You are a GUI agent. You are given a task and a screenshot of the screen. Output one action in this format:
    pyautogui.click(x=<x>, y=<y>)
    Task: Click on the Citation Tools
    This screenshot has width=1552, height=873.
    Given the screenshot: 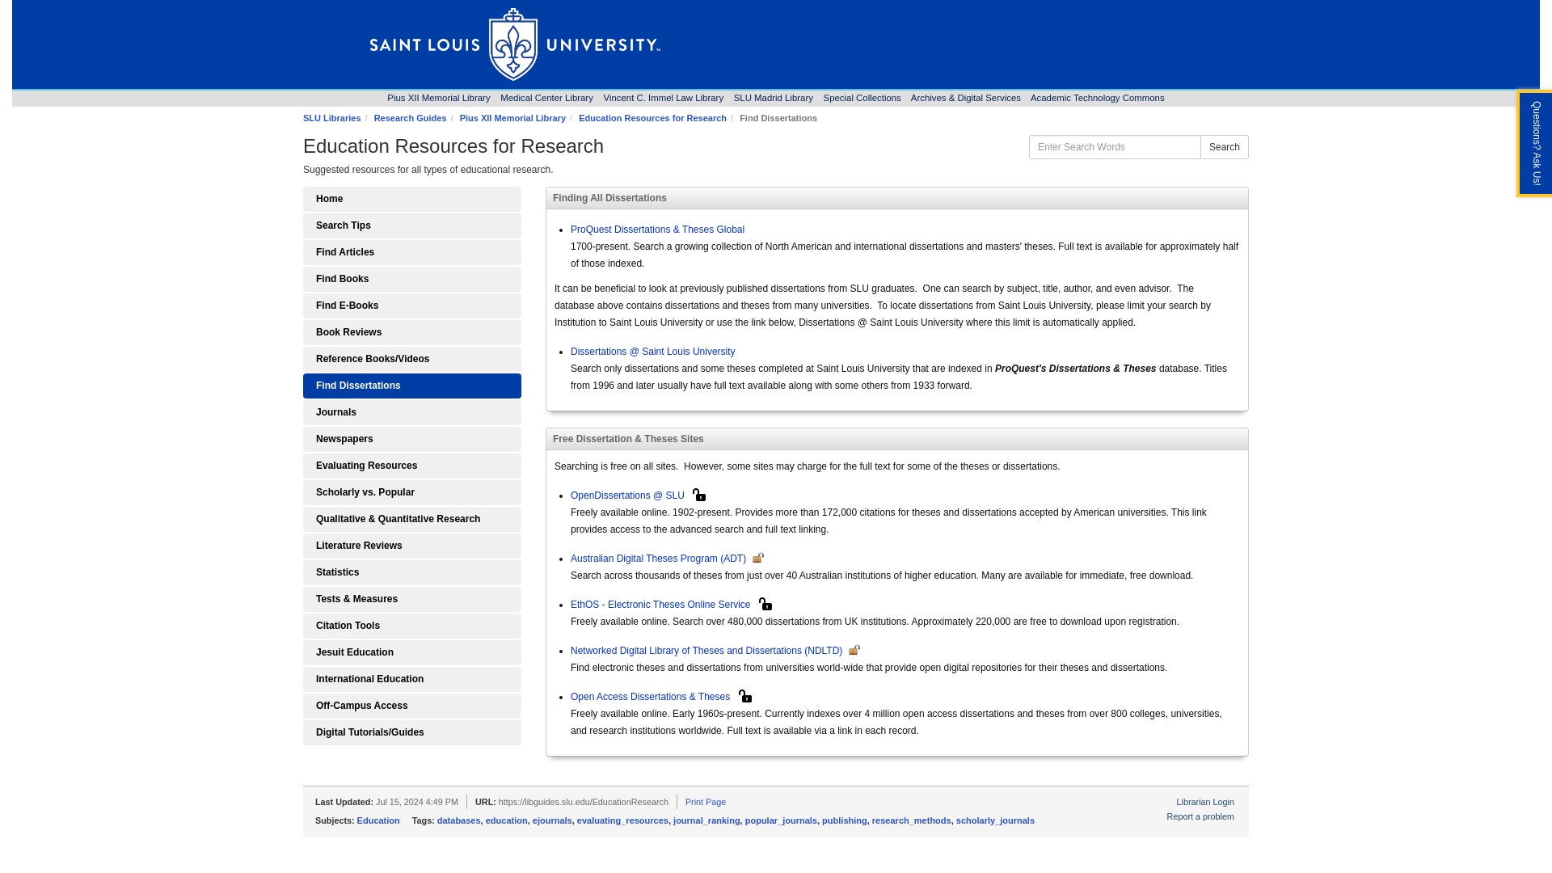 What is the action you would take?
    pyautogui.click(x=512, y=118)
    